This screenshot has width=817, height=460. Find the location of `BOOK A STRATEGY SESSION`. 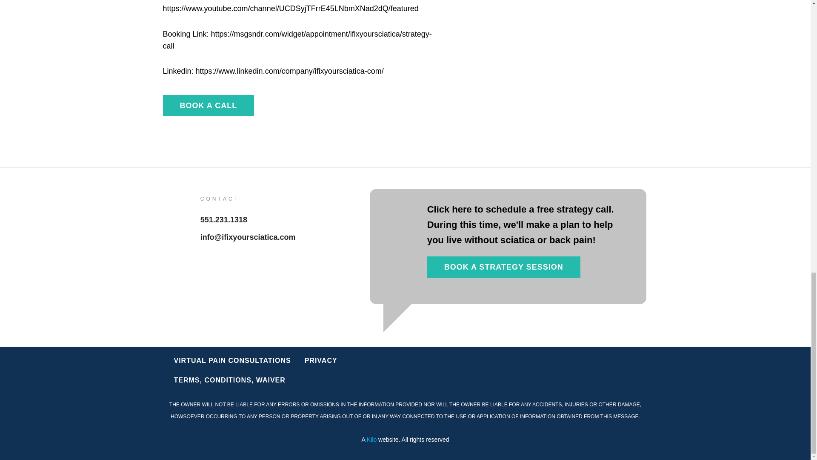

BOOK A STRATEGY SESSION is located at coordinates (504, 267).